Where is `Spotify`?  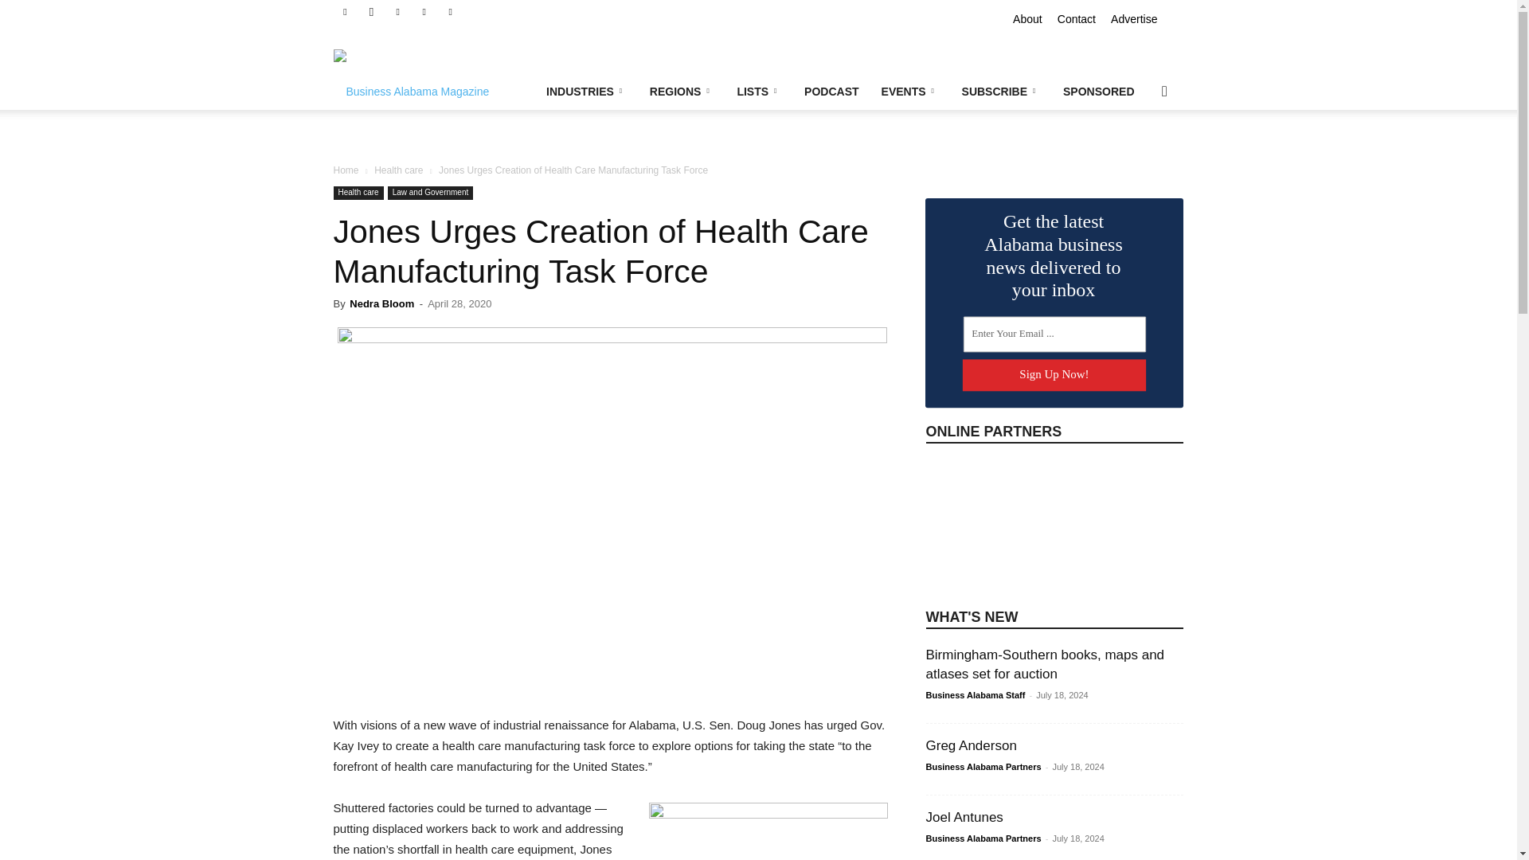 Spotify is located at coordinates (424, 11).